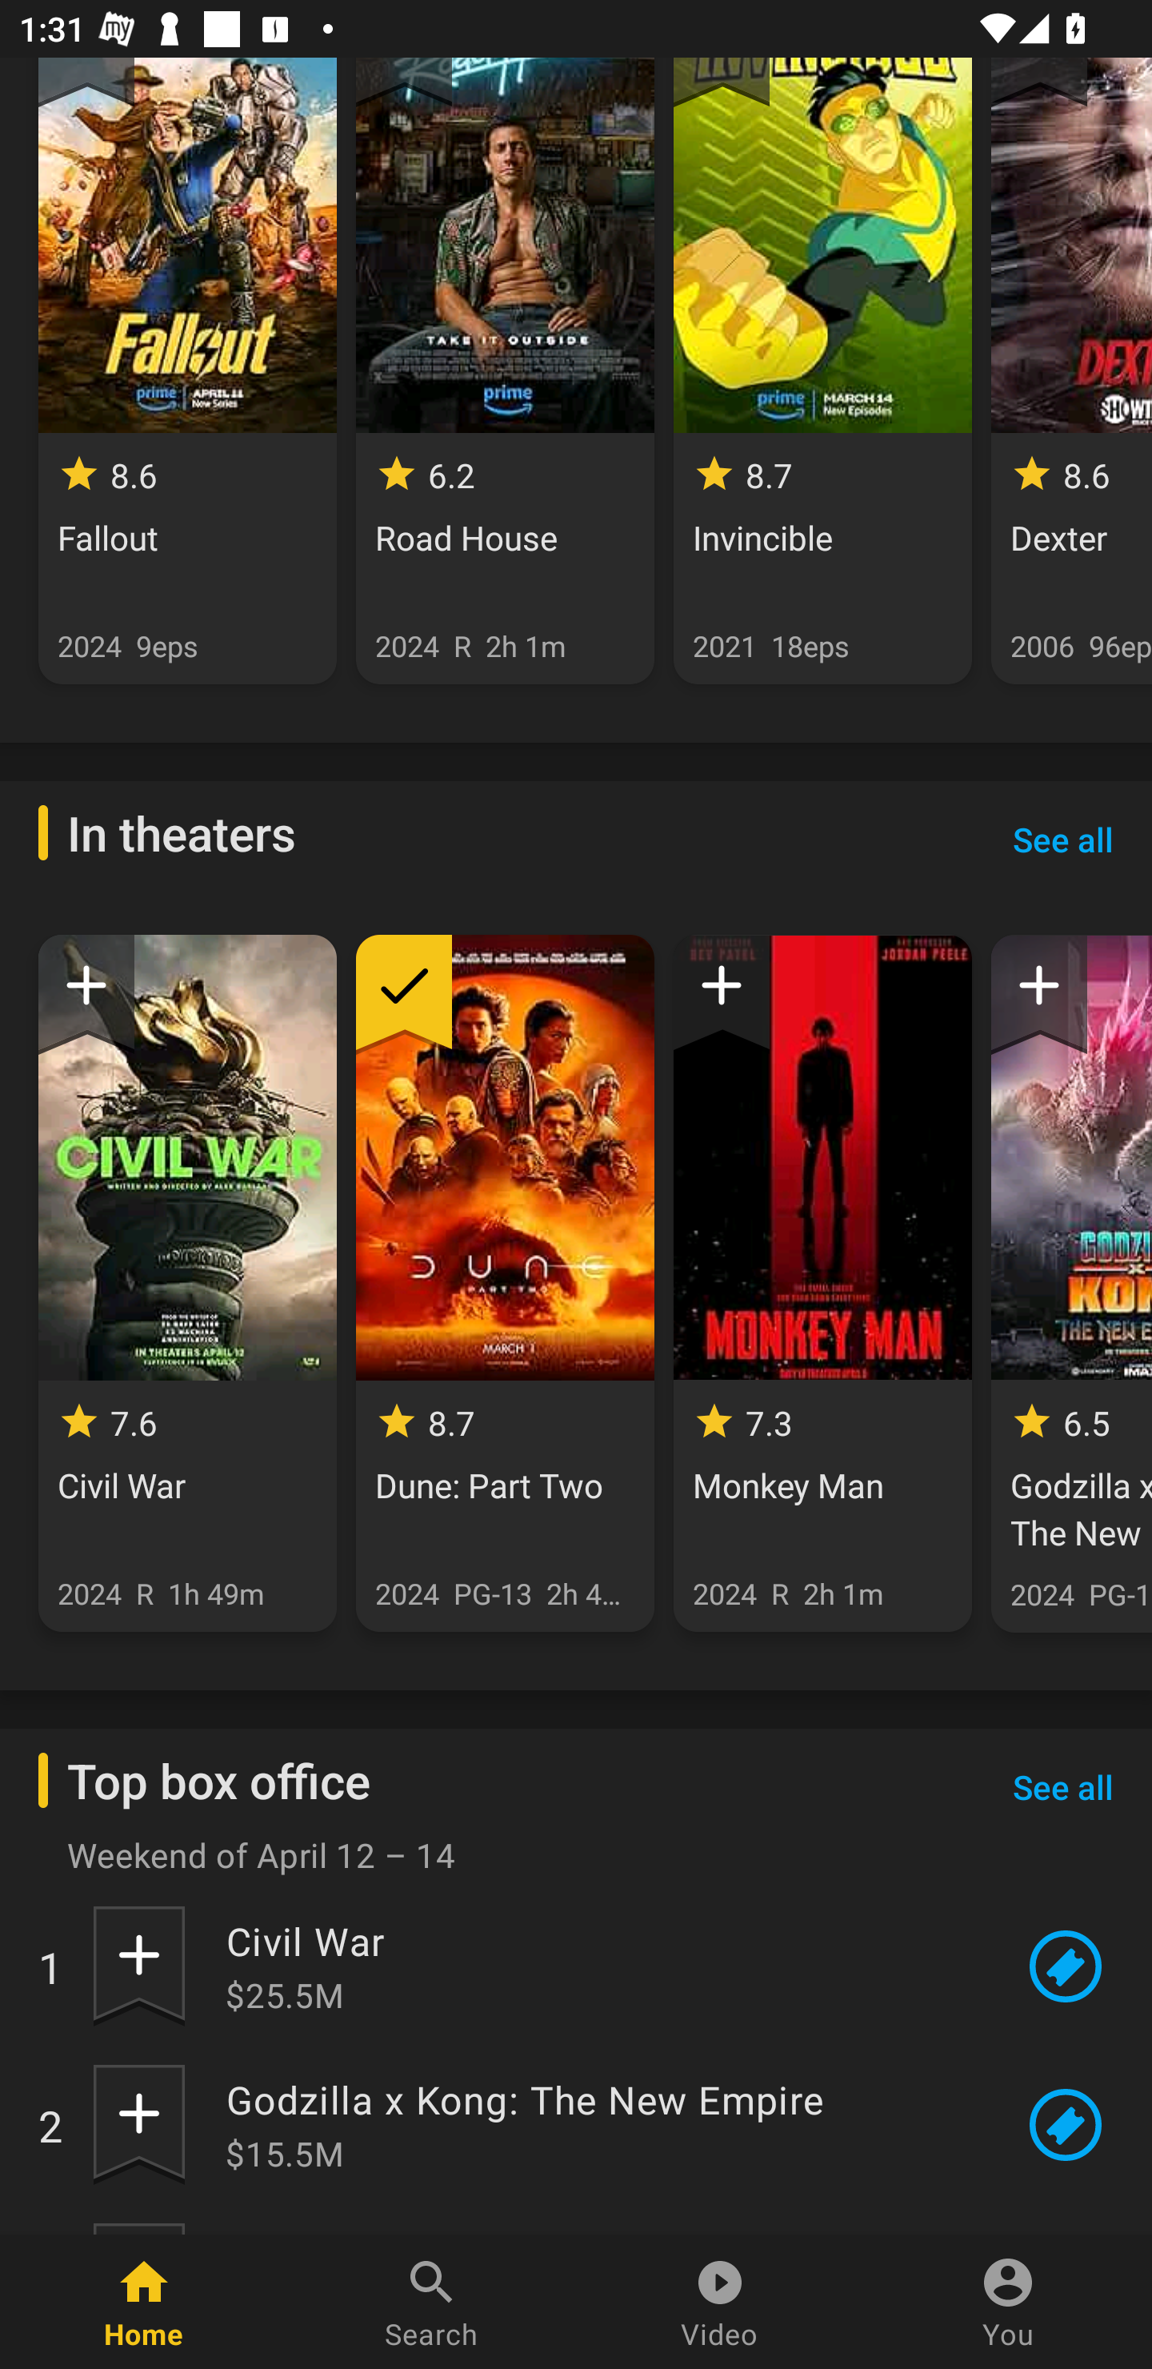 This screenshot has height=2369, width=1152. I want to click on Godzilla x Kong: The New Empire $15.5M, so click(602, 2125).